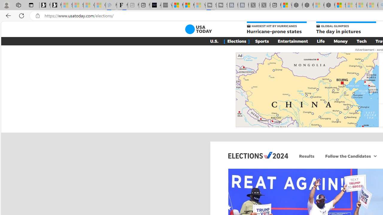  Describe the element at coordinates (38, 16) in the screenshot. I see `View site information` at that location.